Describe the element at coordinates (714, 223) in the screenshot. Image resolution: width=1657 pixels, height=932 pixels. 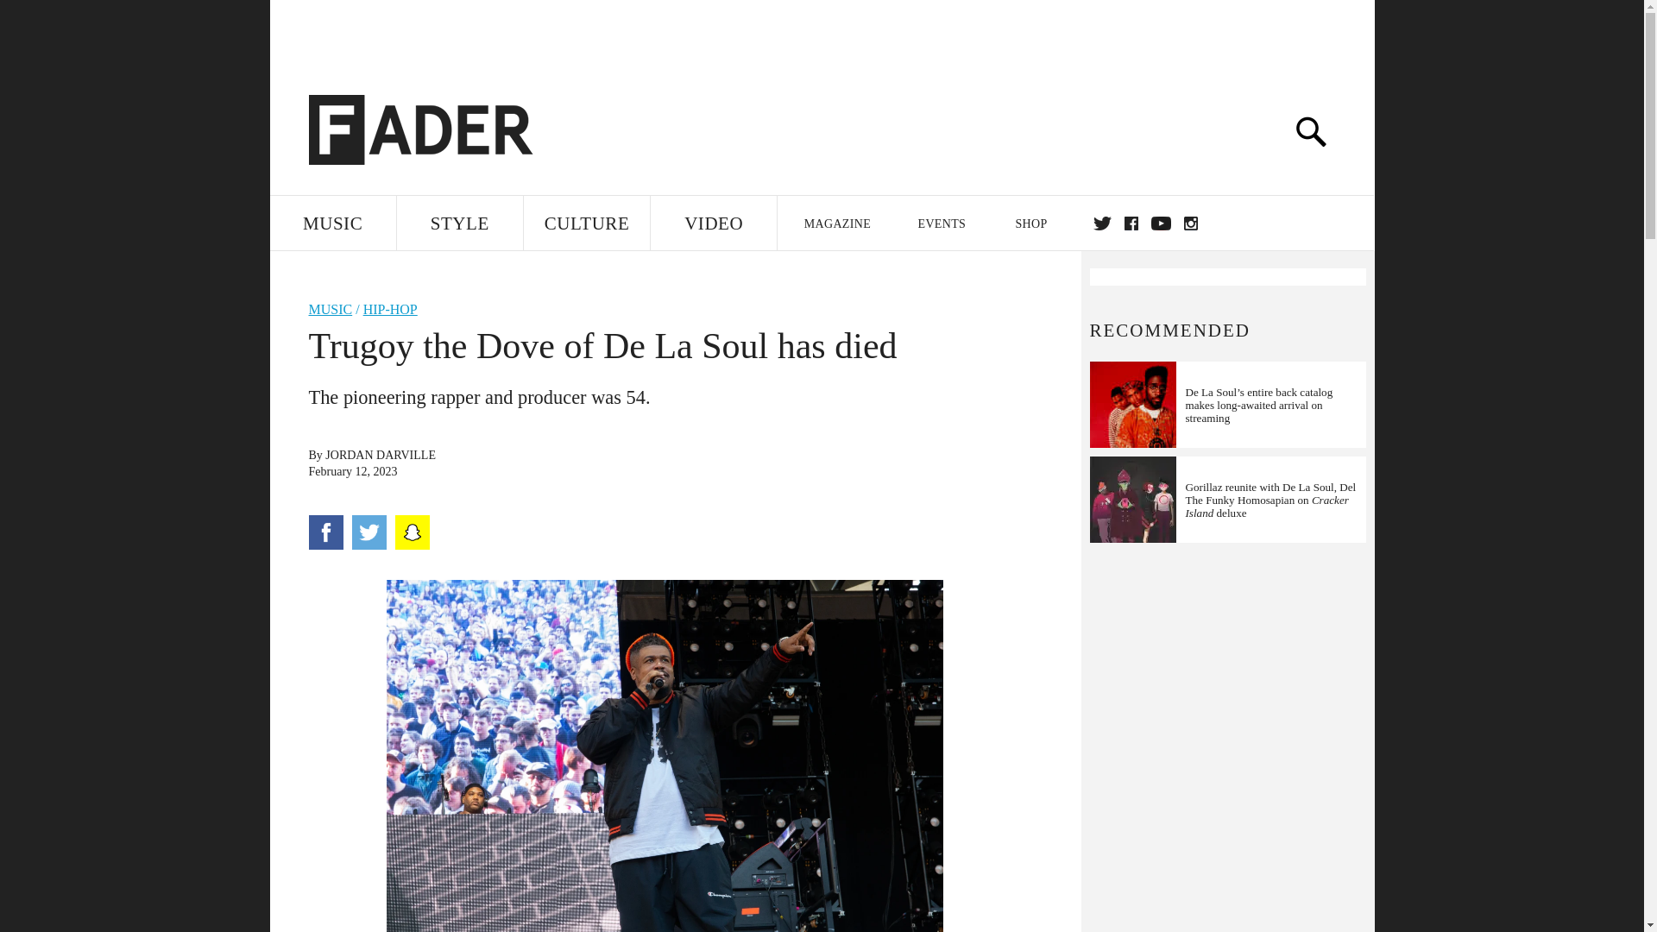
I see `VIDEO` at that location.